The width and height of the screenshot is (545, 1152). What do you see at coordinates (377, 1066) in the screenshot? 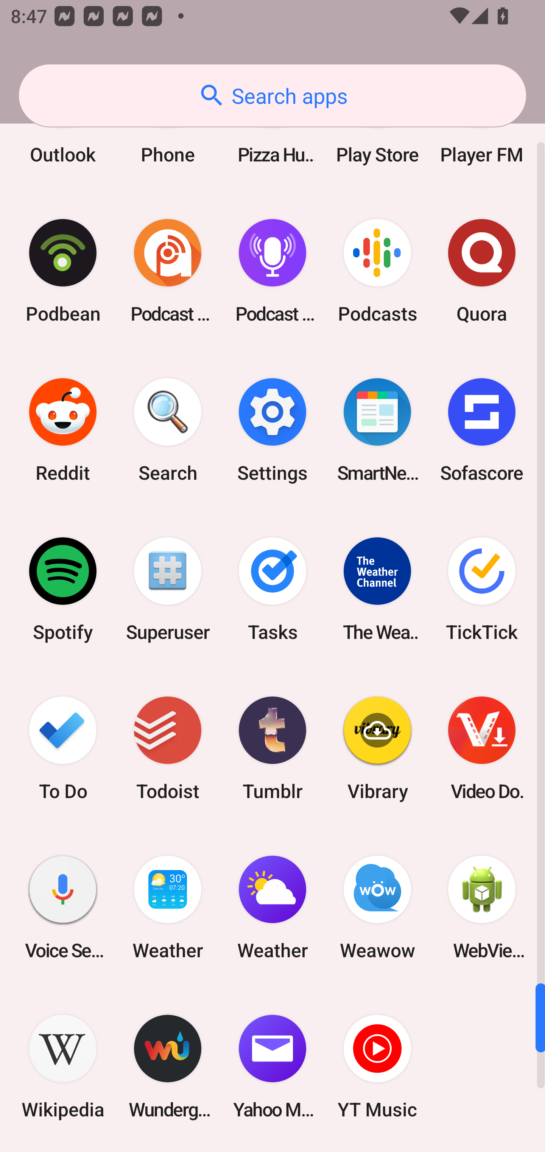
I see `YT Music` at bounding box center [377, 1066].